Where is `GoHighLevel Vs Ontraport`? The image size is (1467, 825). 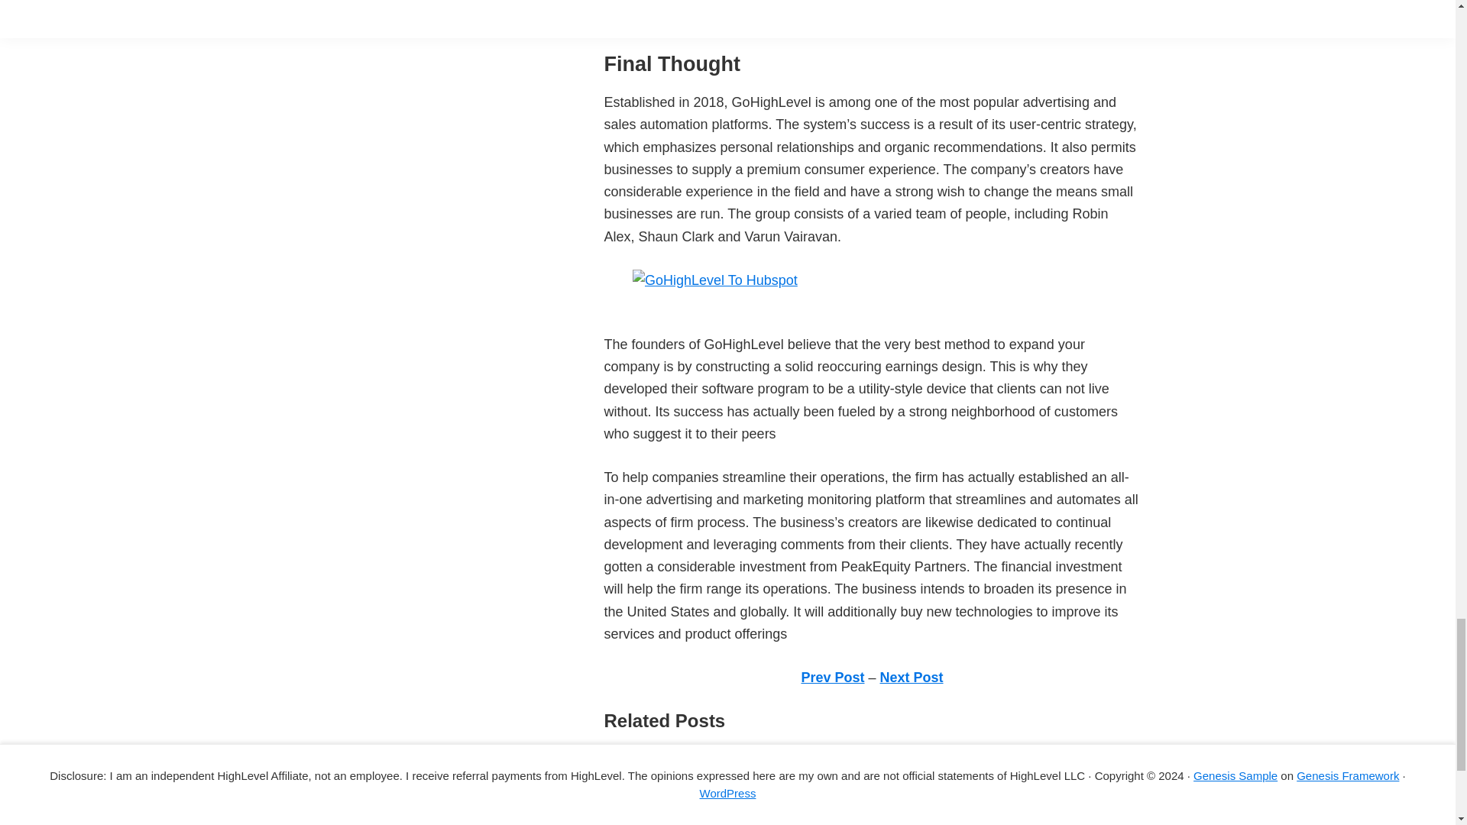 GoHighLevel Vs Ontraport is located at coordinates (683, 822).